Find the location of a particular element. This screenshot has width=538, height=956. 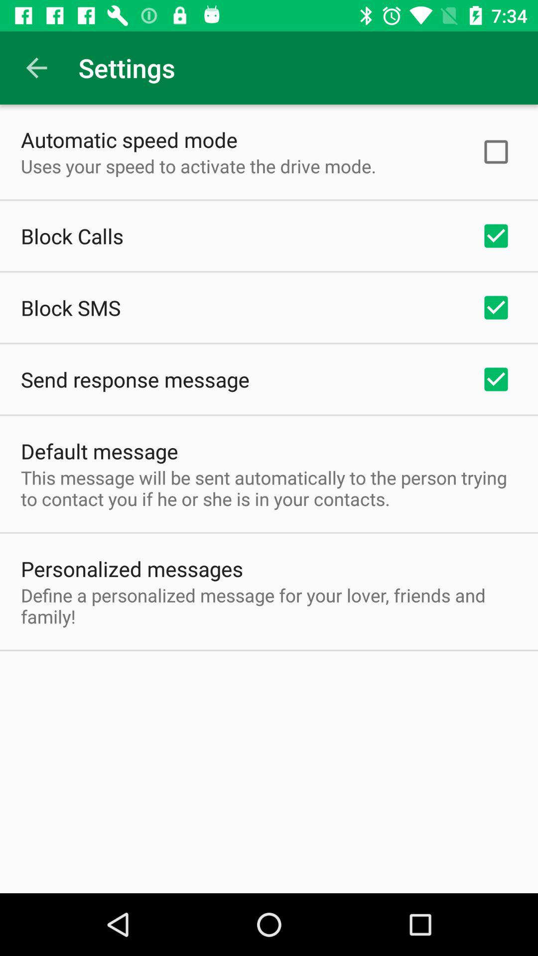

turn on item below block calls app is located at coordinates (71, 308).